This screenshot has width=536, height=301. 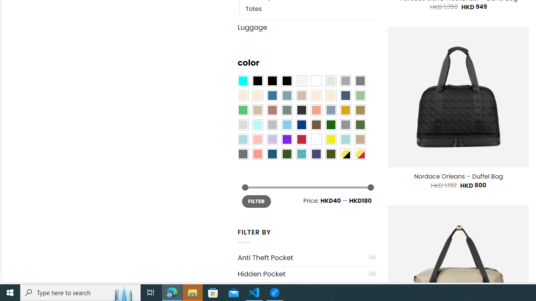 I want to click on Hidden Pocket(4), so click(x=307, y=274).